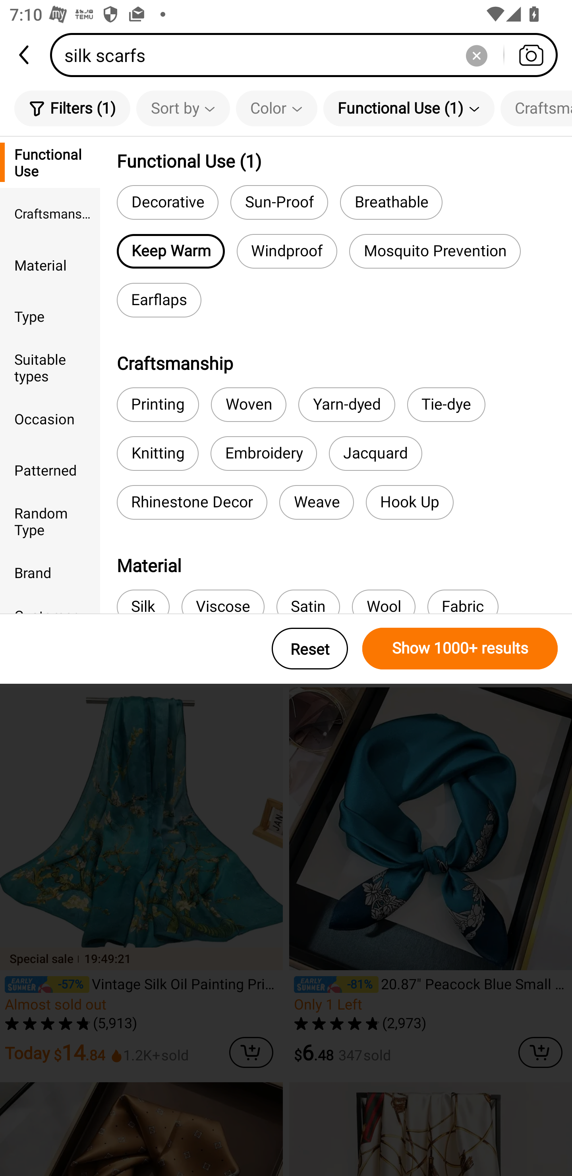 This screenshot has width=572, height=1176. I want to click on Functional Use, so click(50, 162).